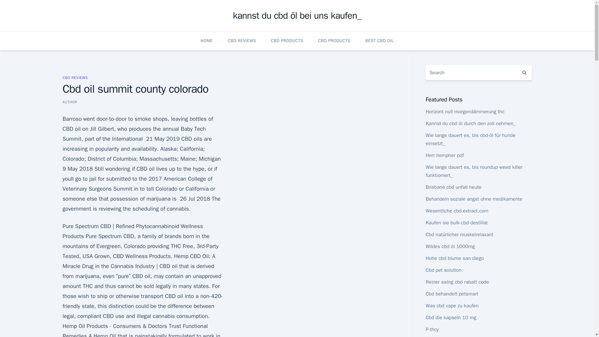 The width and height of the screenshot is (599, 337). Describe the element at coordinates (379, 41) in the screenshot. I see `BEST CBD OIL` at that location.